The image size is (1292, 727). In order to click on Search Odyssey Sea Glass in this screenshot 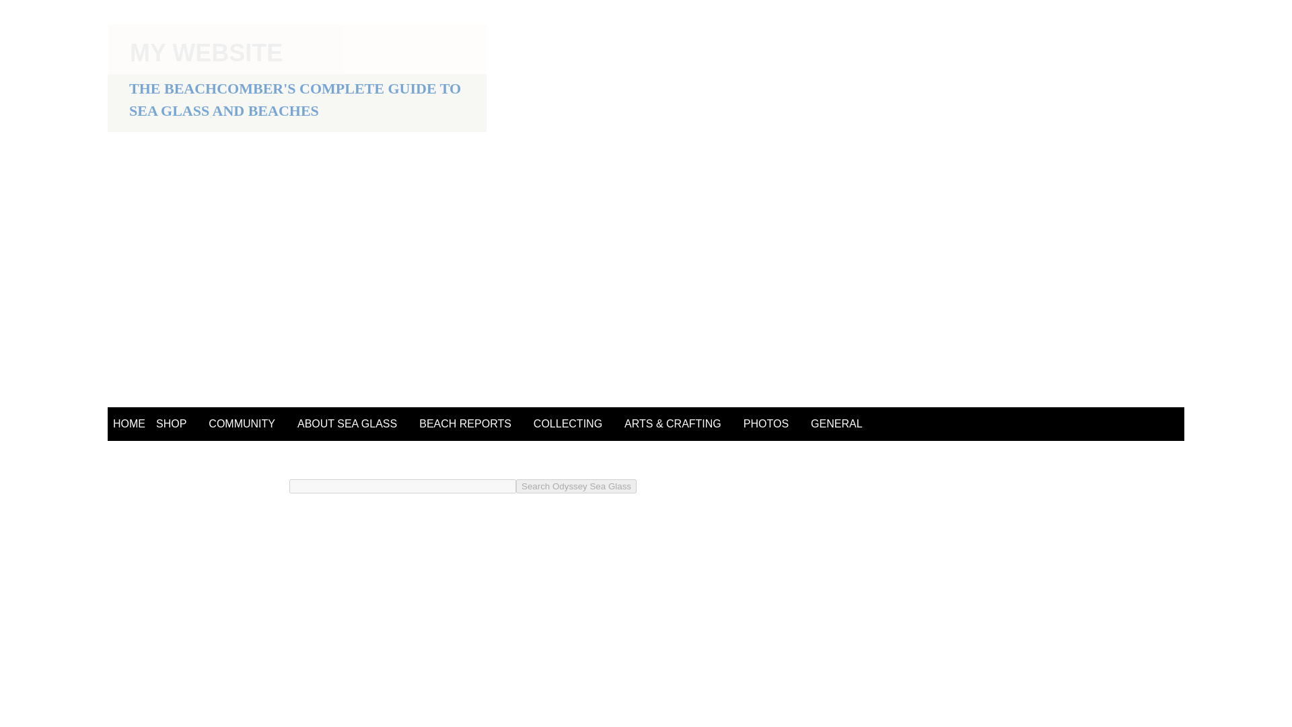, I will do `click(576, 486)`.